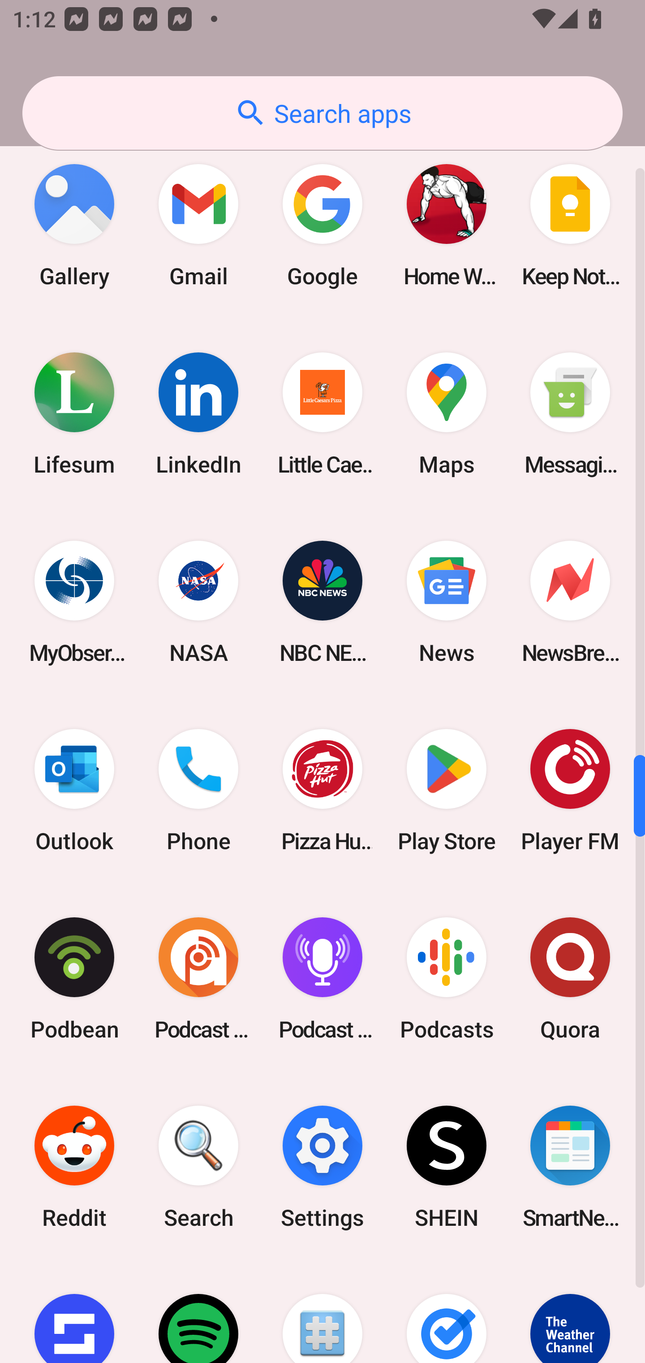 The height and width of the screenshot is (1363, 645). Describe the element at coordinates (570, 1167) in the screenshot. I see `SmartNews` at that location.